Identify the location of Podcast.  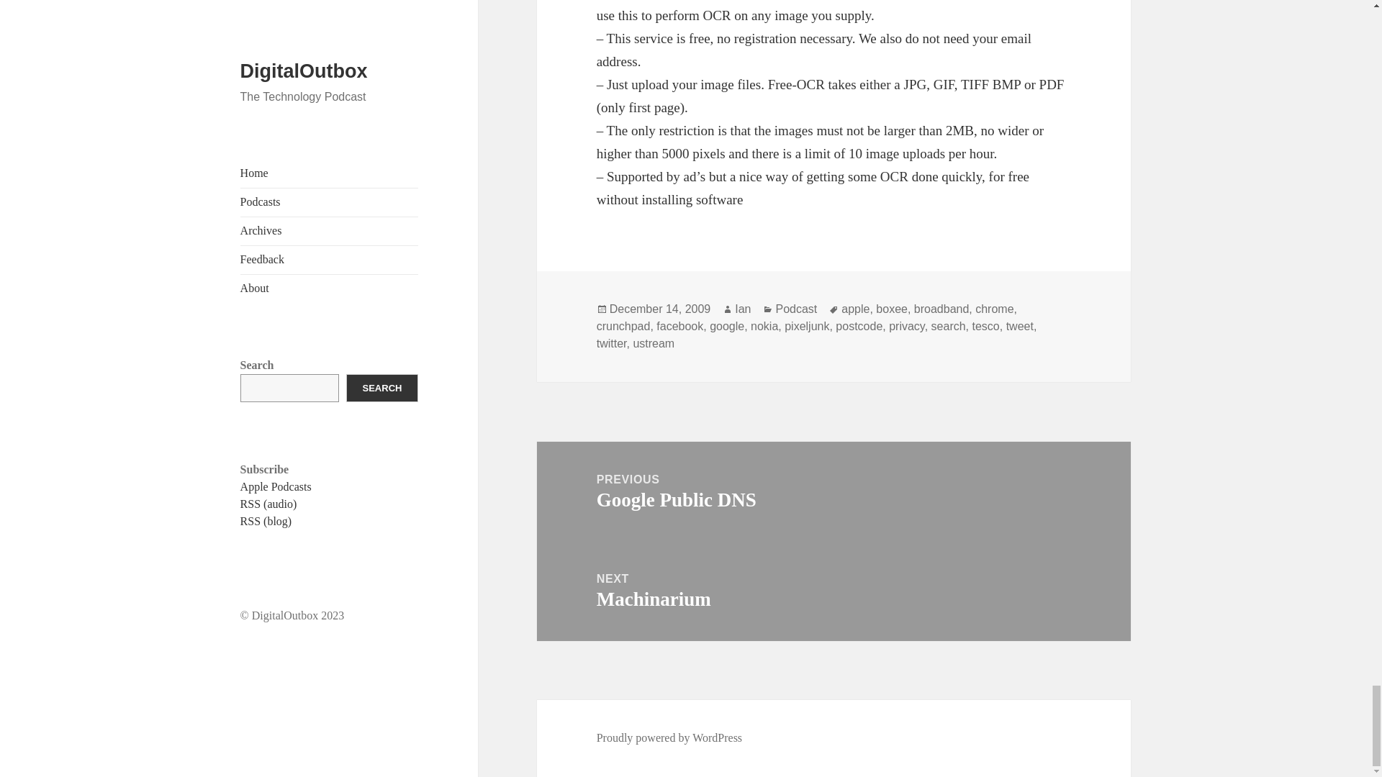
(796, 309).